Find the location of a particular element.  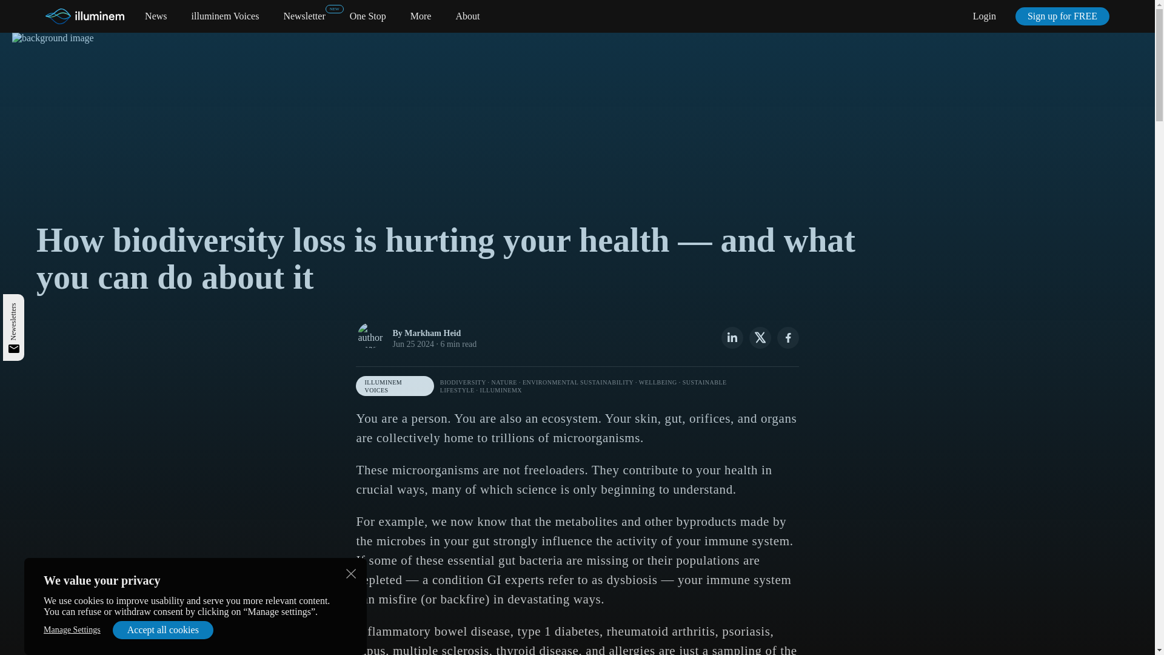

News is located at coordinates (155, 16).